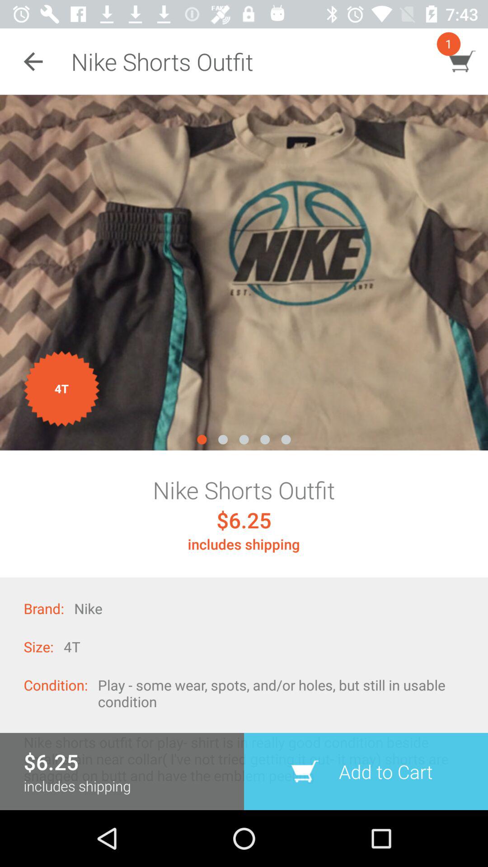 This screenshot has height=867, width=488. What do you see at coordinates (366, 771) in the screenshot?
I see `press the item at the bottom right corner` at bounding box center [366, 771].